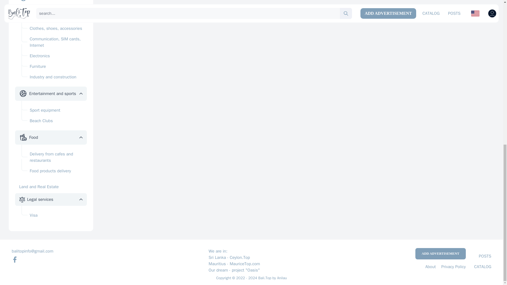 The image size is (507, 285). What do you see at coordinates (52, 93) in the screenshot?
I see `Entertainment and sports` at bounding box center [52, 93].